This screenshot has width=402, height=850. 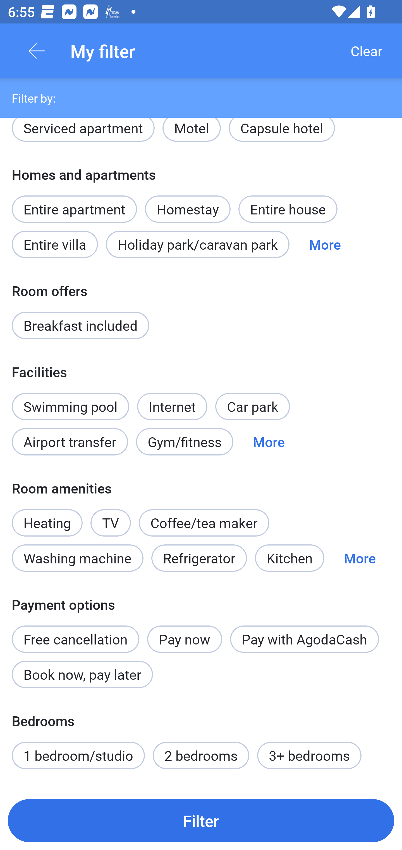 I want to click on Capsule hotel, so click(x=282, y=134).